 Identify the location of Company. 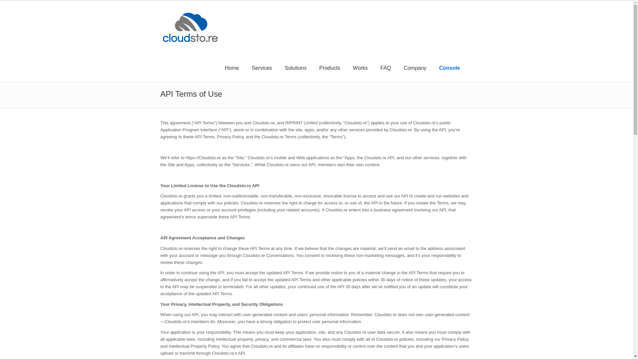
(415, 67).